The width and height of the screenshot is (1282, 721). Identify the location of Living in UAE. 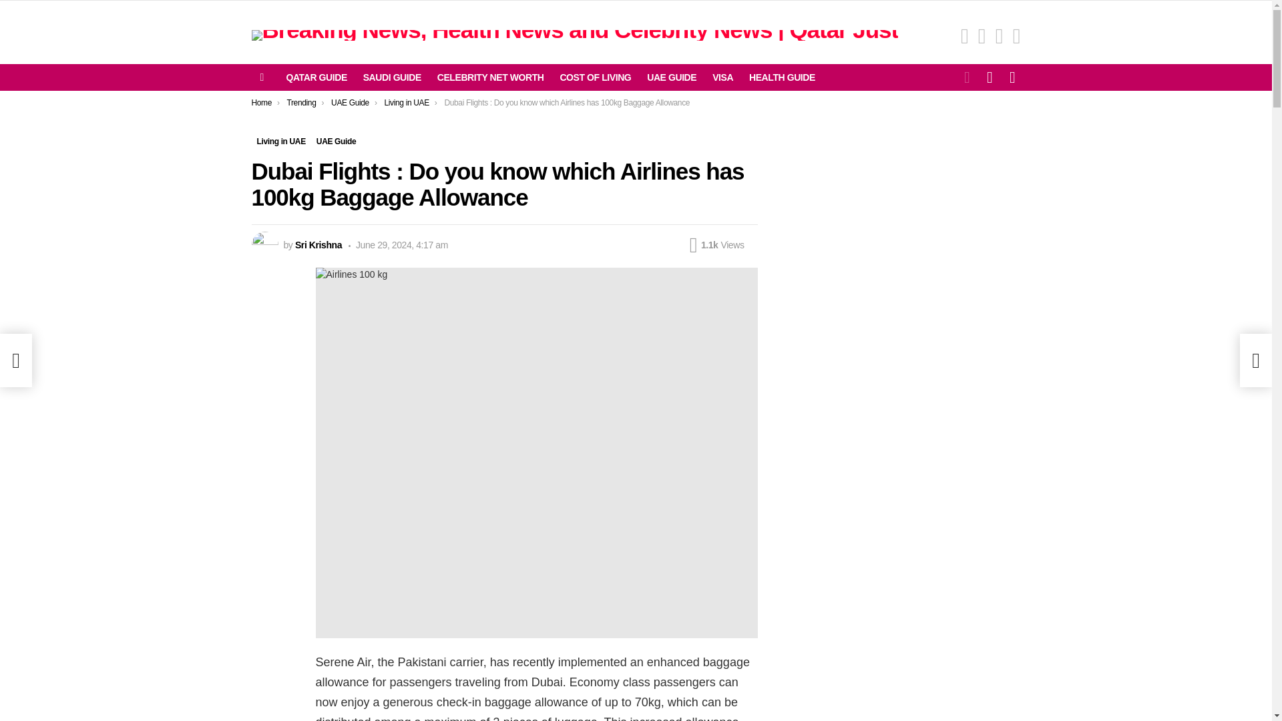
(406, 102).